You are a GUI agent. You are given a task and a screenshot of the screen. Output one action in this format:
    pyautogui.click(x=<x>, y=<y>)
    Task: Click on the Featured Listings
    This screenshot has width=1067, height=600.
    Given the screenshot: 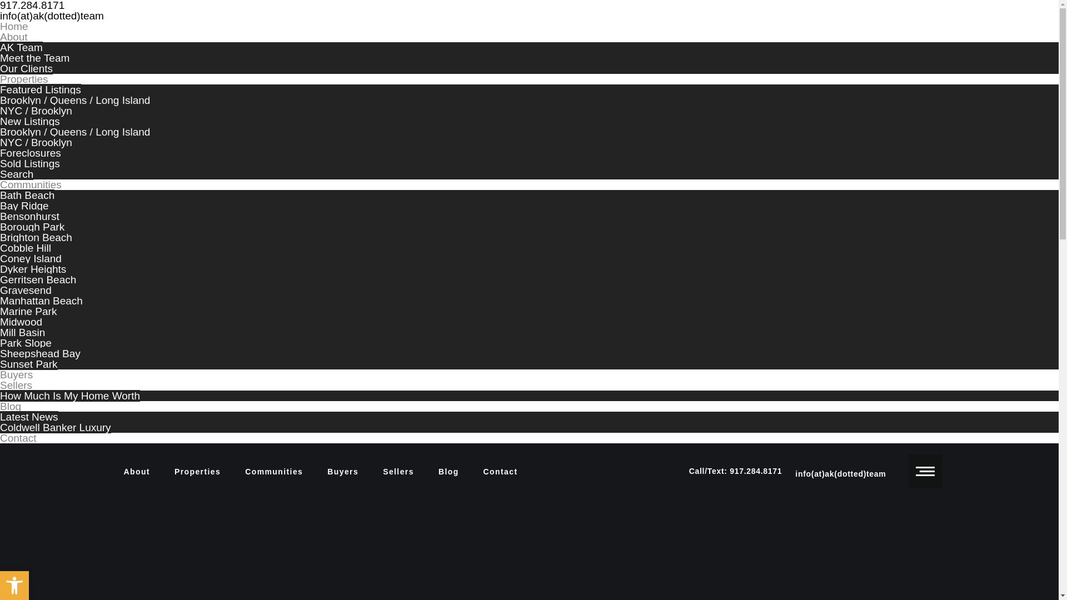 What is the action you would take?
    pyautogui.click(x=40, y=89)
    